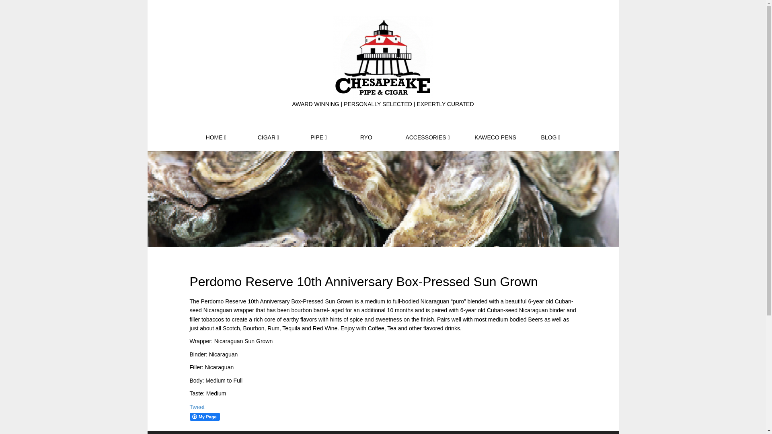 This screenshot has height=434, width=772. I want to click on ACCESSORIES, so click(427, 137).